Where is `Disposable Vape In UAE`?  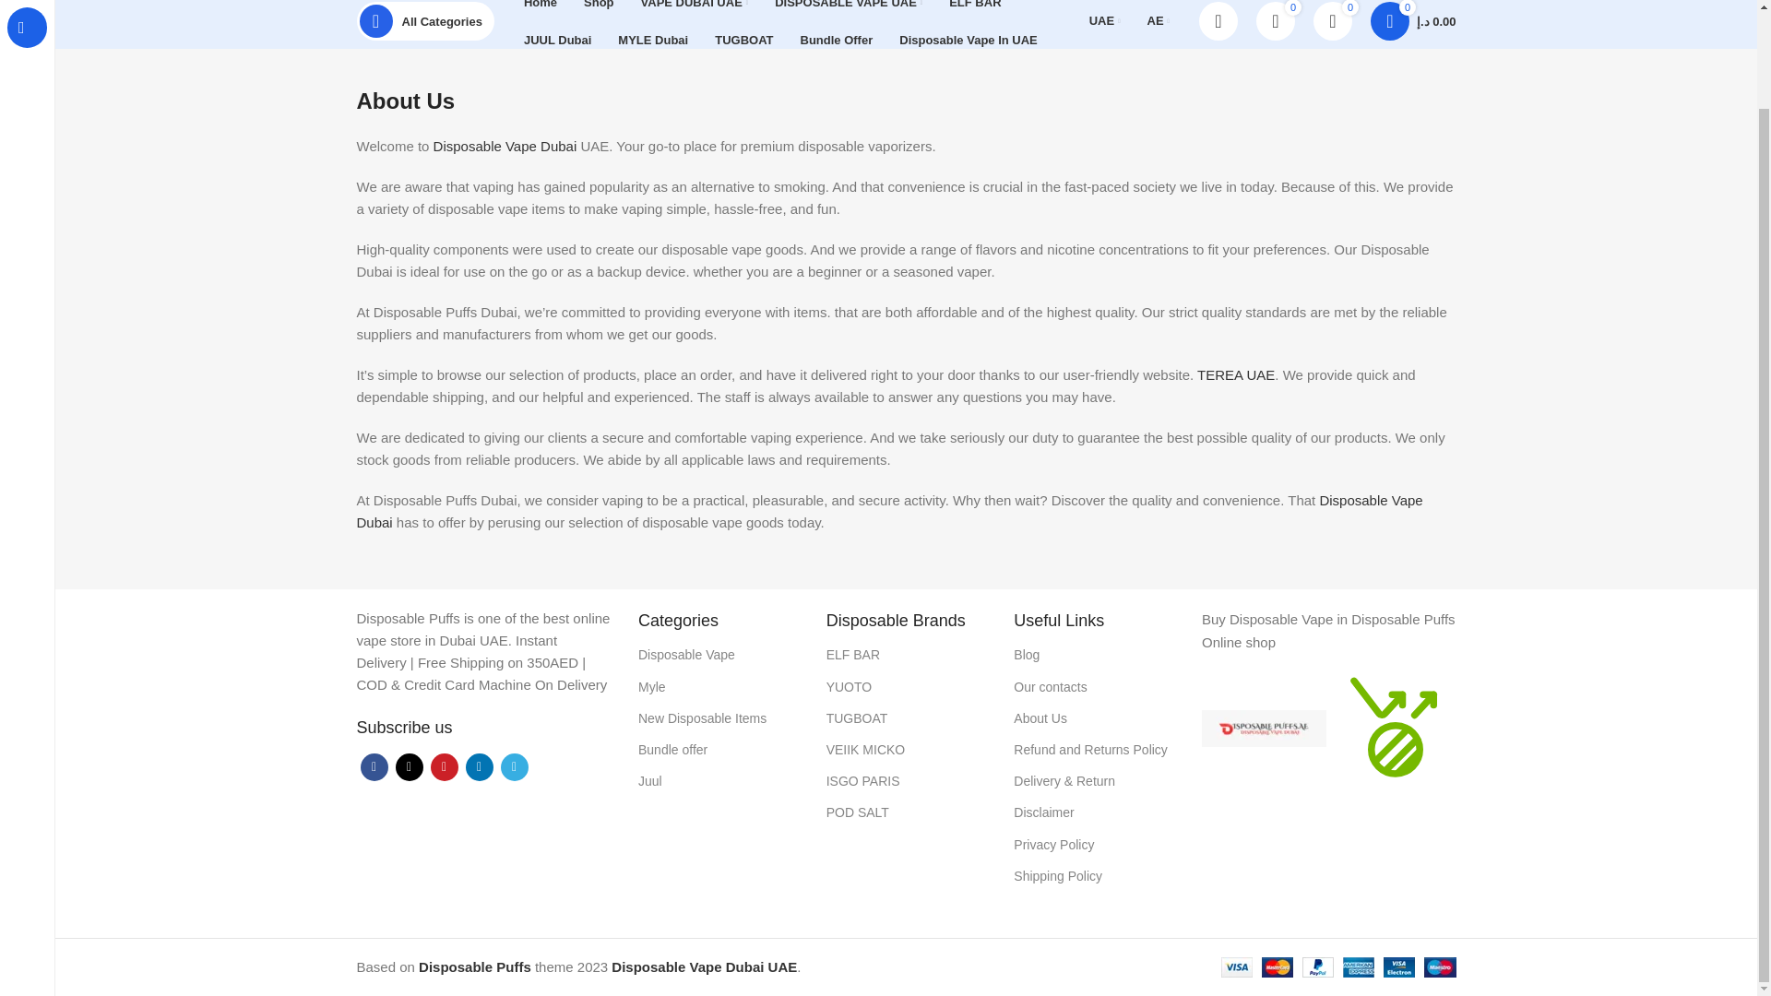
Disposable Vape In UAE is located at coordinates (969, 39).